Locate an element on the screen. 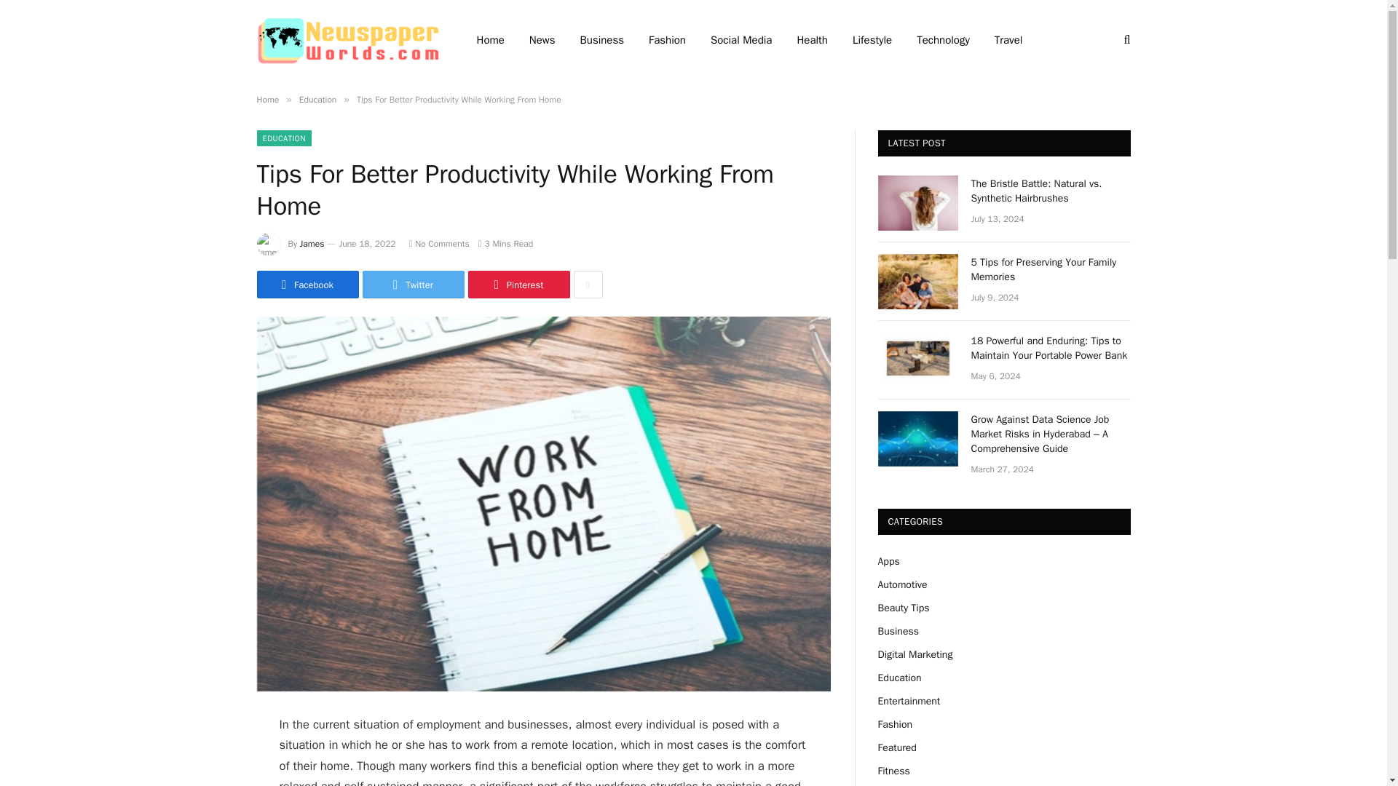 The width and height of the screenshot is (1398, 786). Home is located at coordinates (266, 99).